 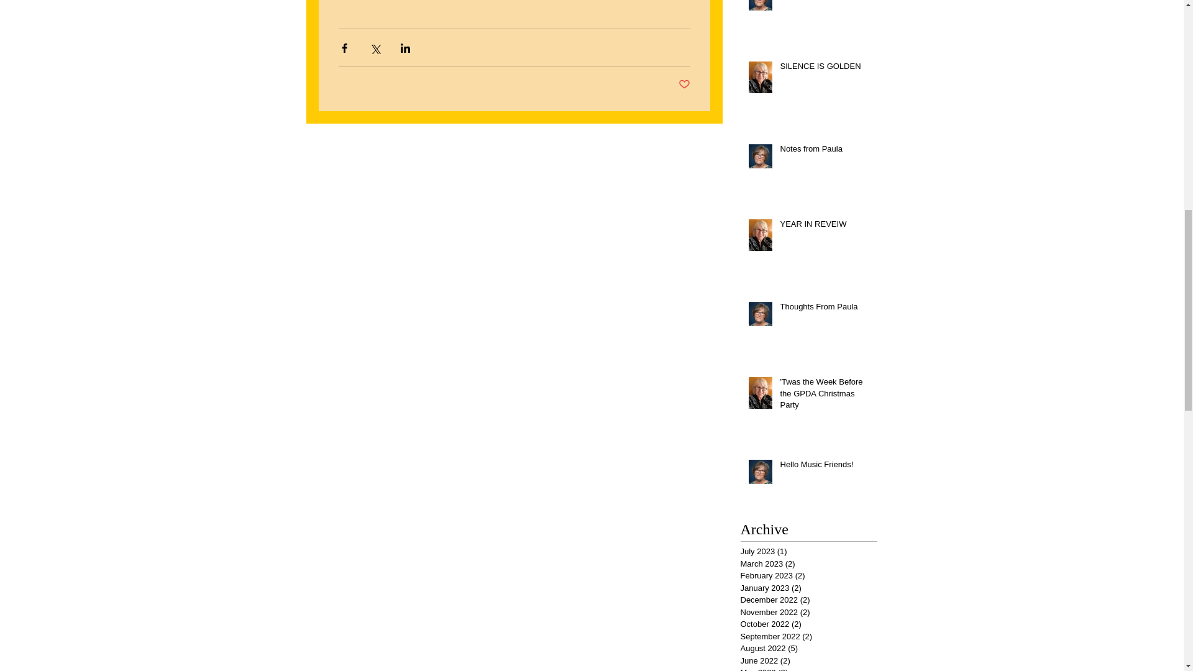 What do you see at coordinates (825, 1) in the screenshot?
I see `HELLO FRIENDS` at bounding box center [825, 1].